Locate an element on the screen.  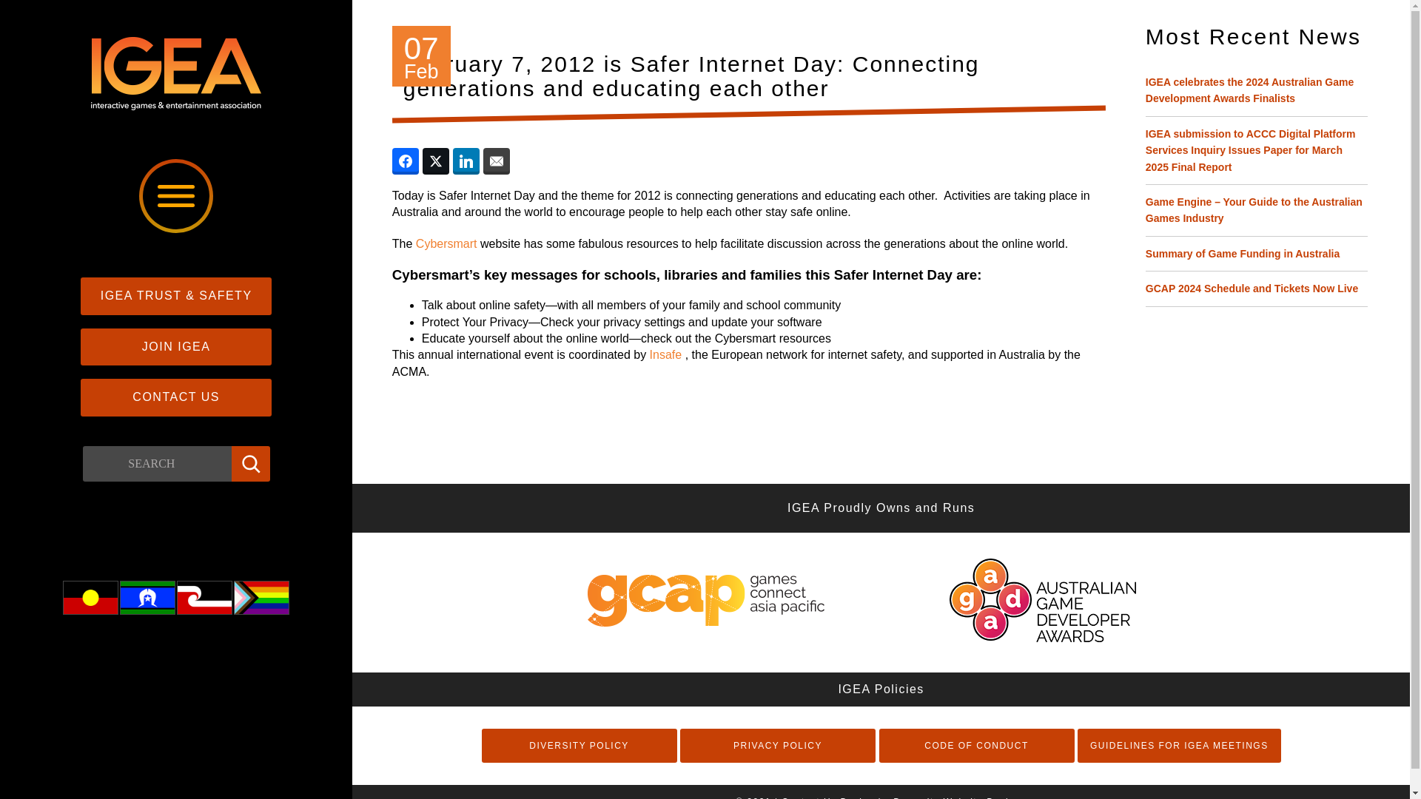
Contact Us is located at coordinates (176, 397).